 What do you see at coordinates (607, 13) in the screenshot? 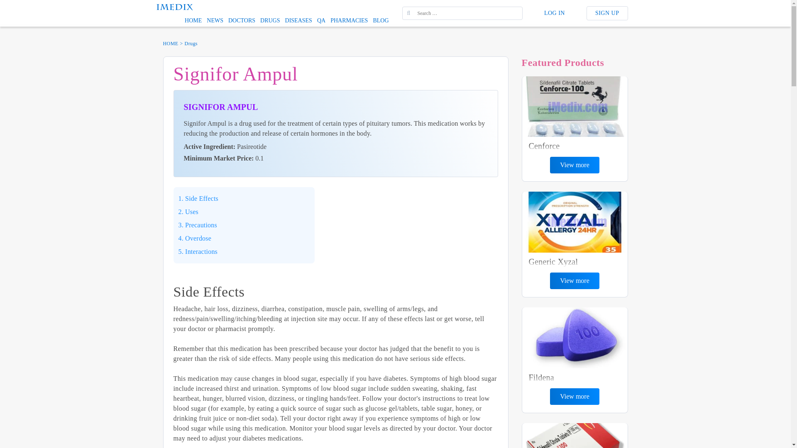
I see `SIGN UP` at bounding box center [607, 13].